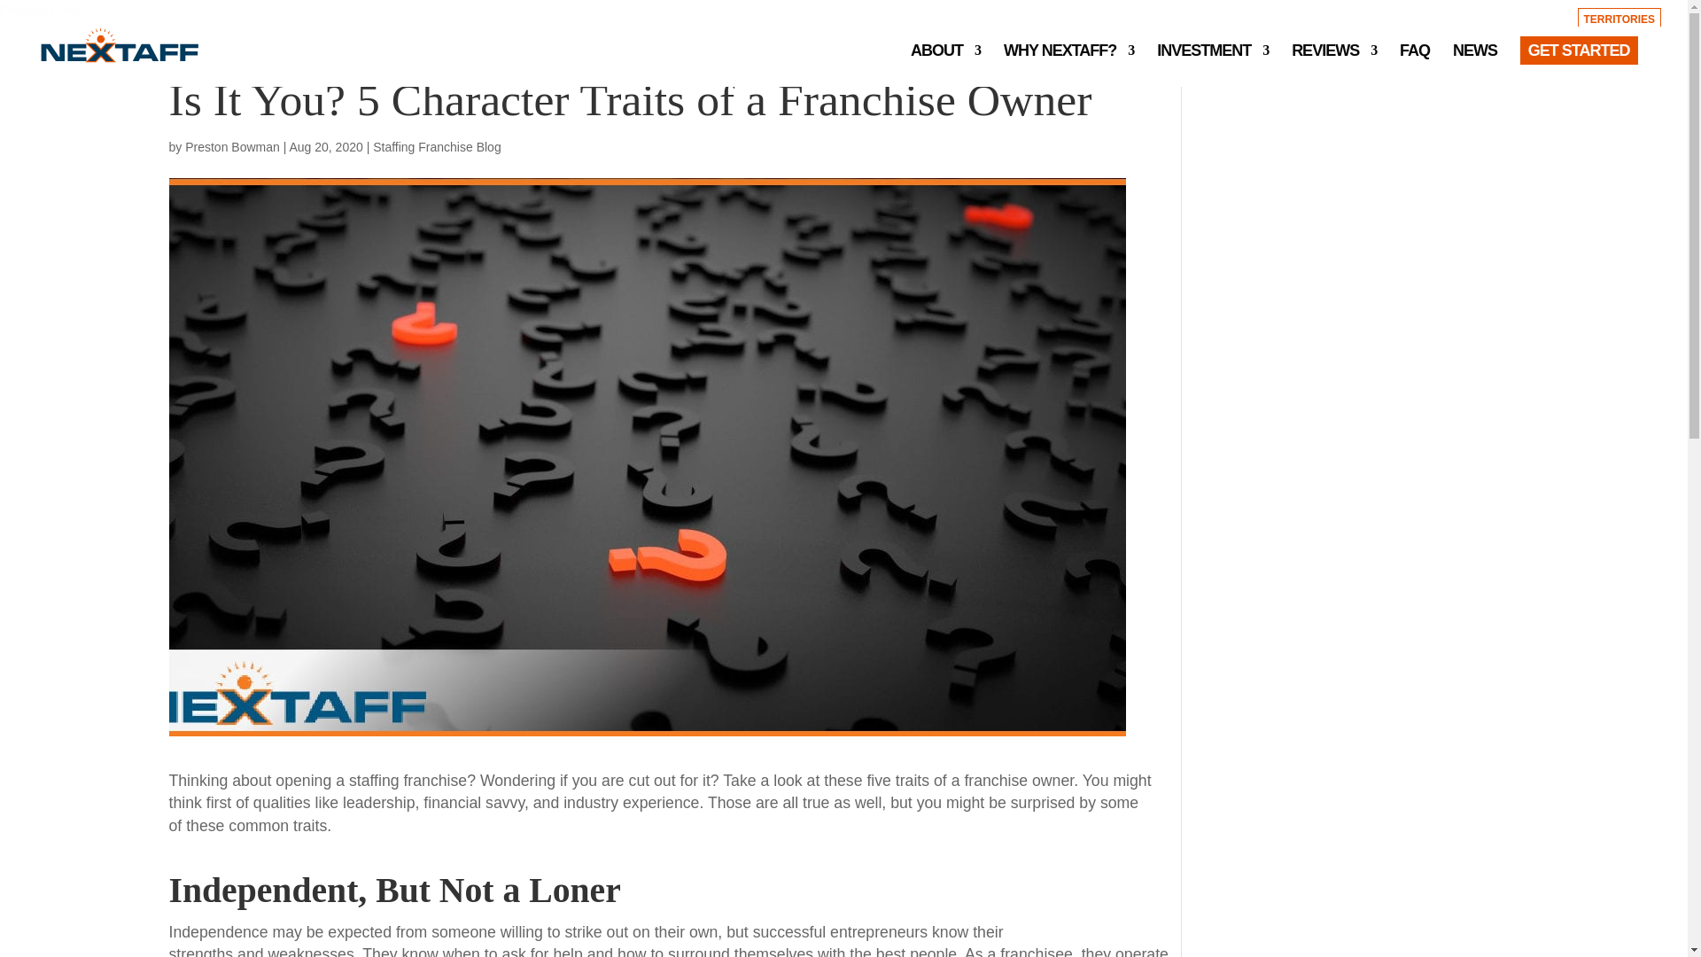  I want to click on Preston Bowman, so click(232, 146).